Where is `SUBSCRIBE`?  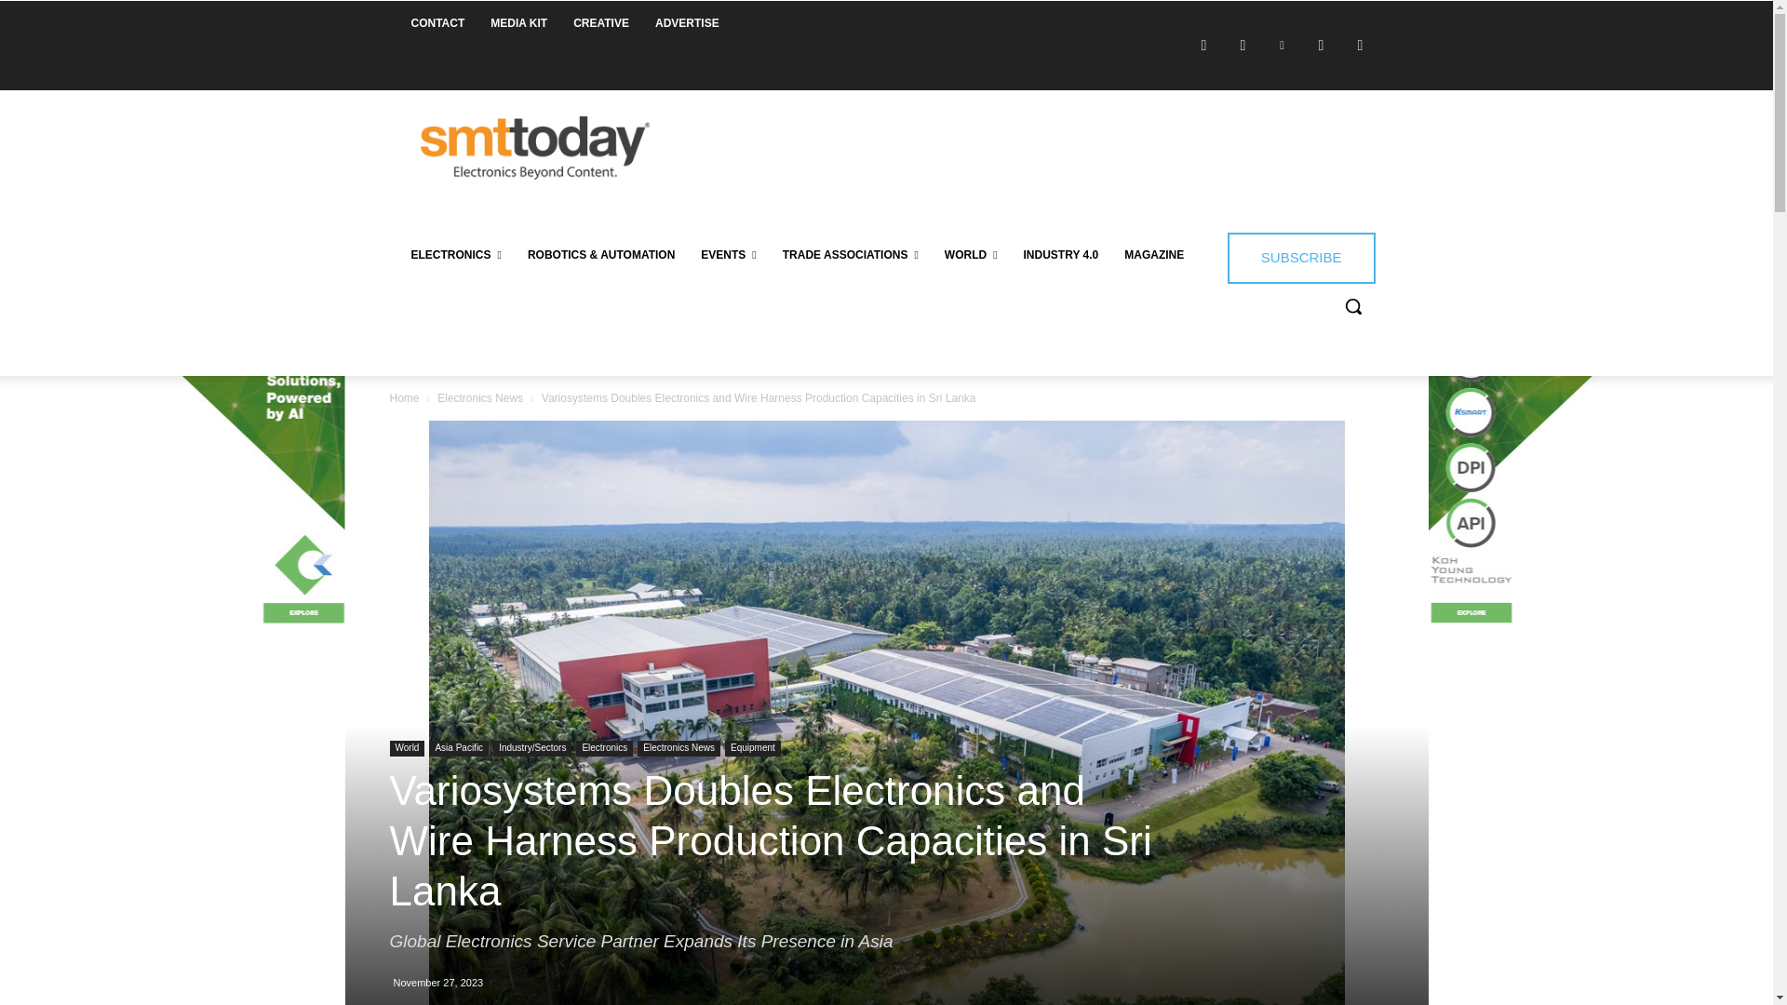 SUBSCRIBE is located at coordinates (1301, 257).